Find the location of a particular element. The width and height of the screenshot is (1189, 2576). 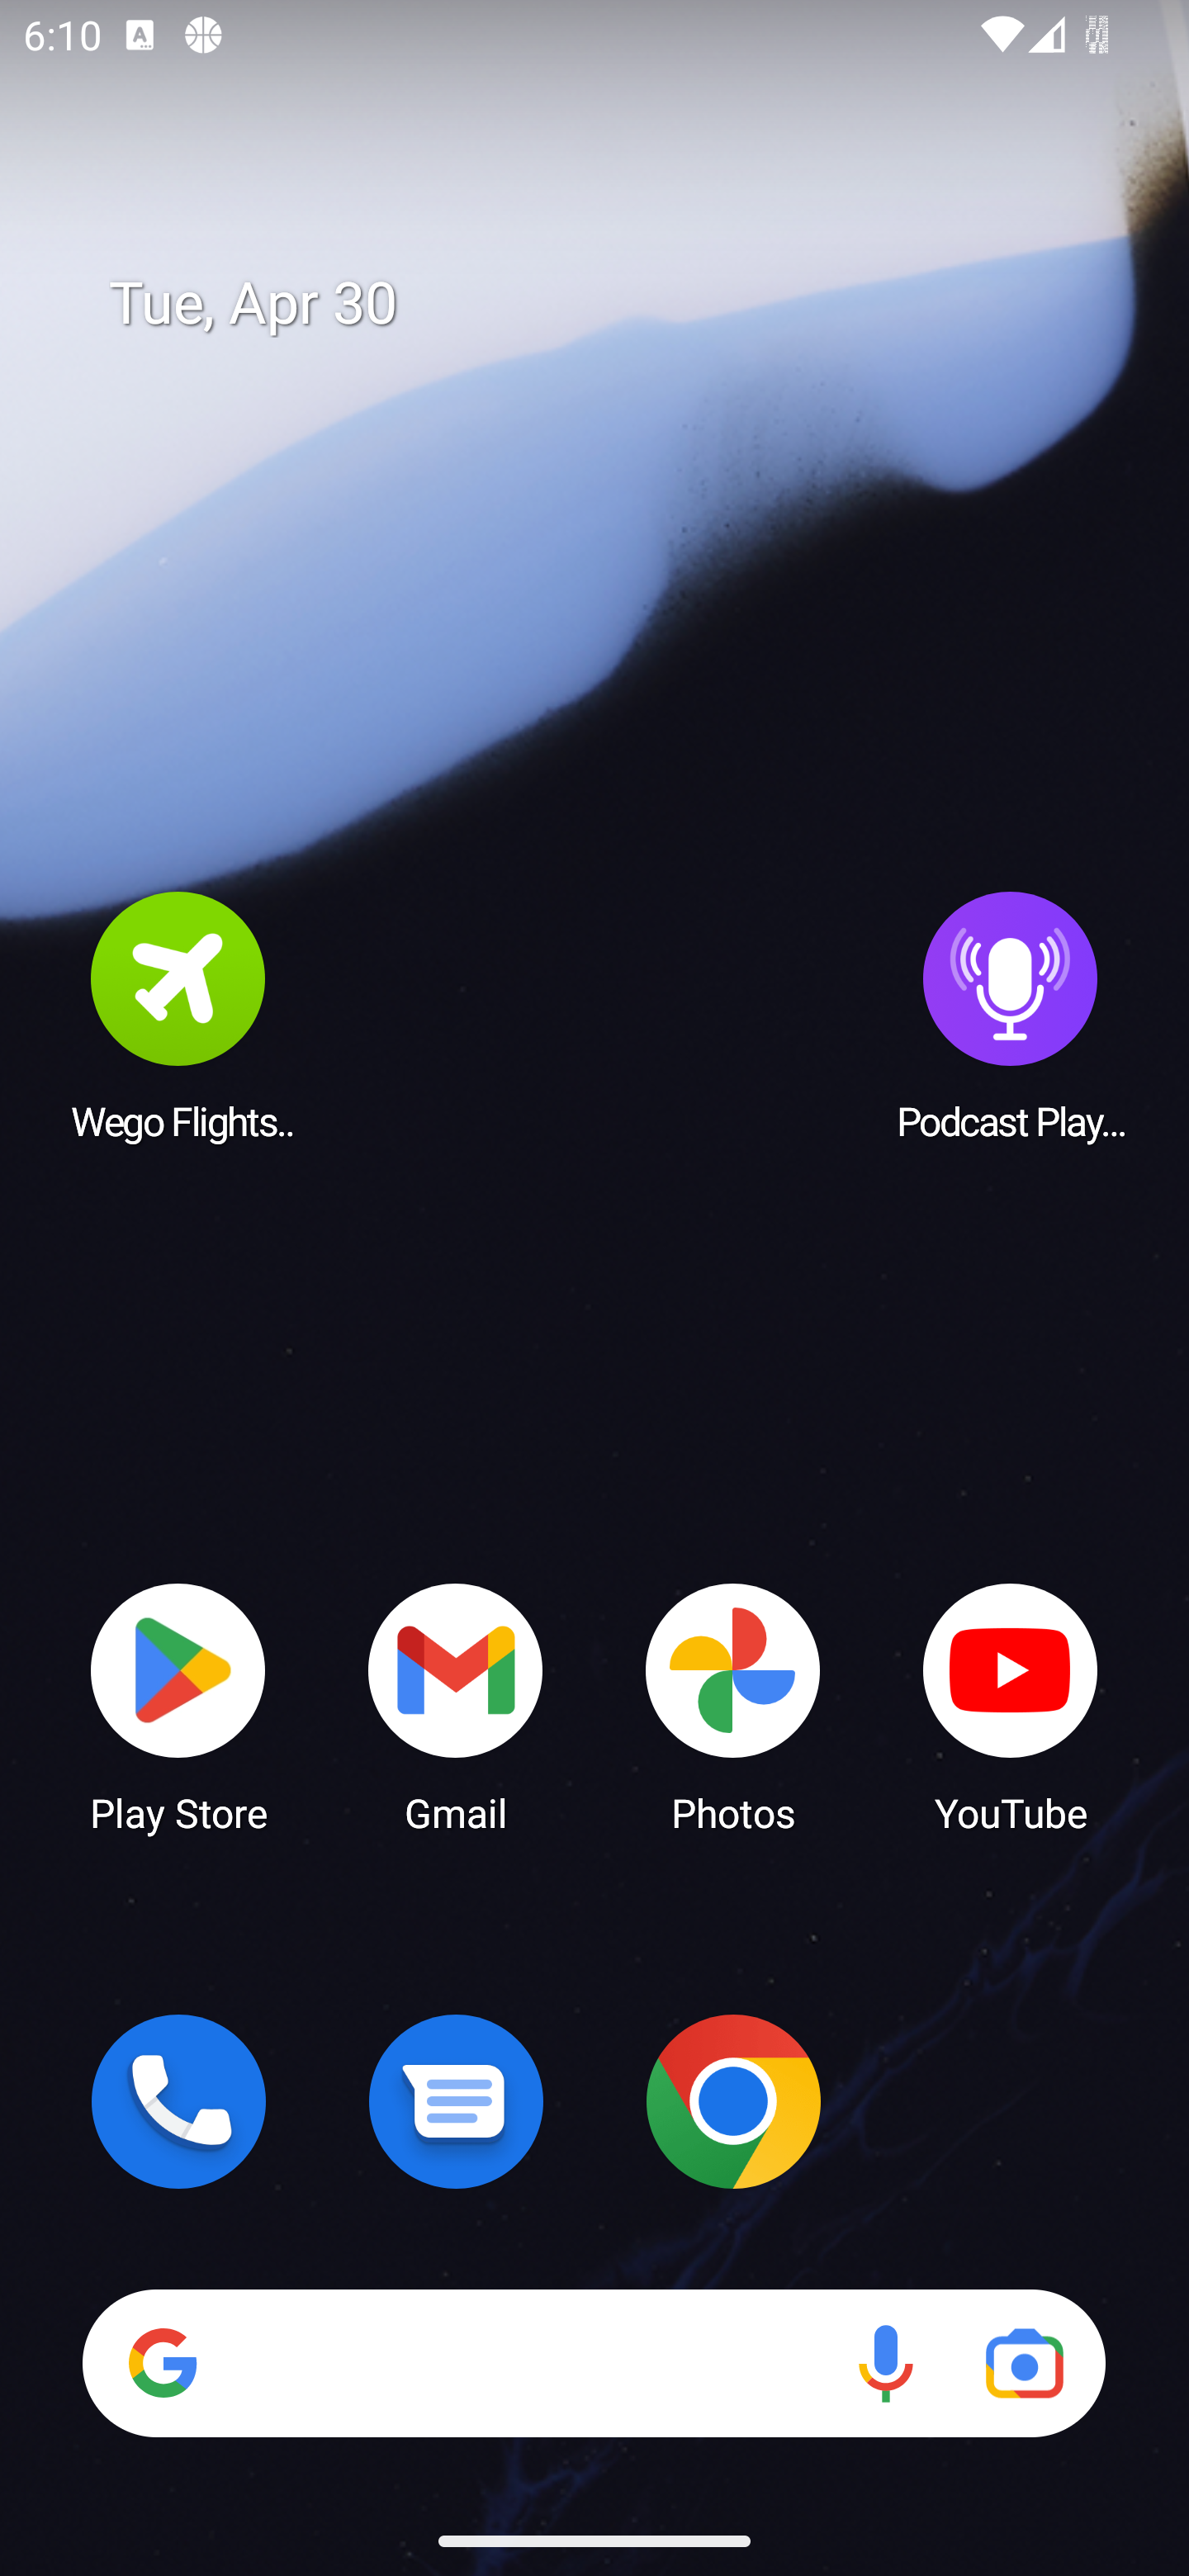

Chrome is located at coordinates (733, 2101).